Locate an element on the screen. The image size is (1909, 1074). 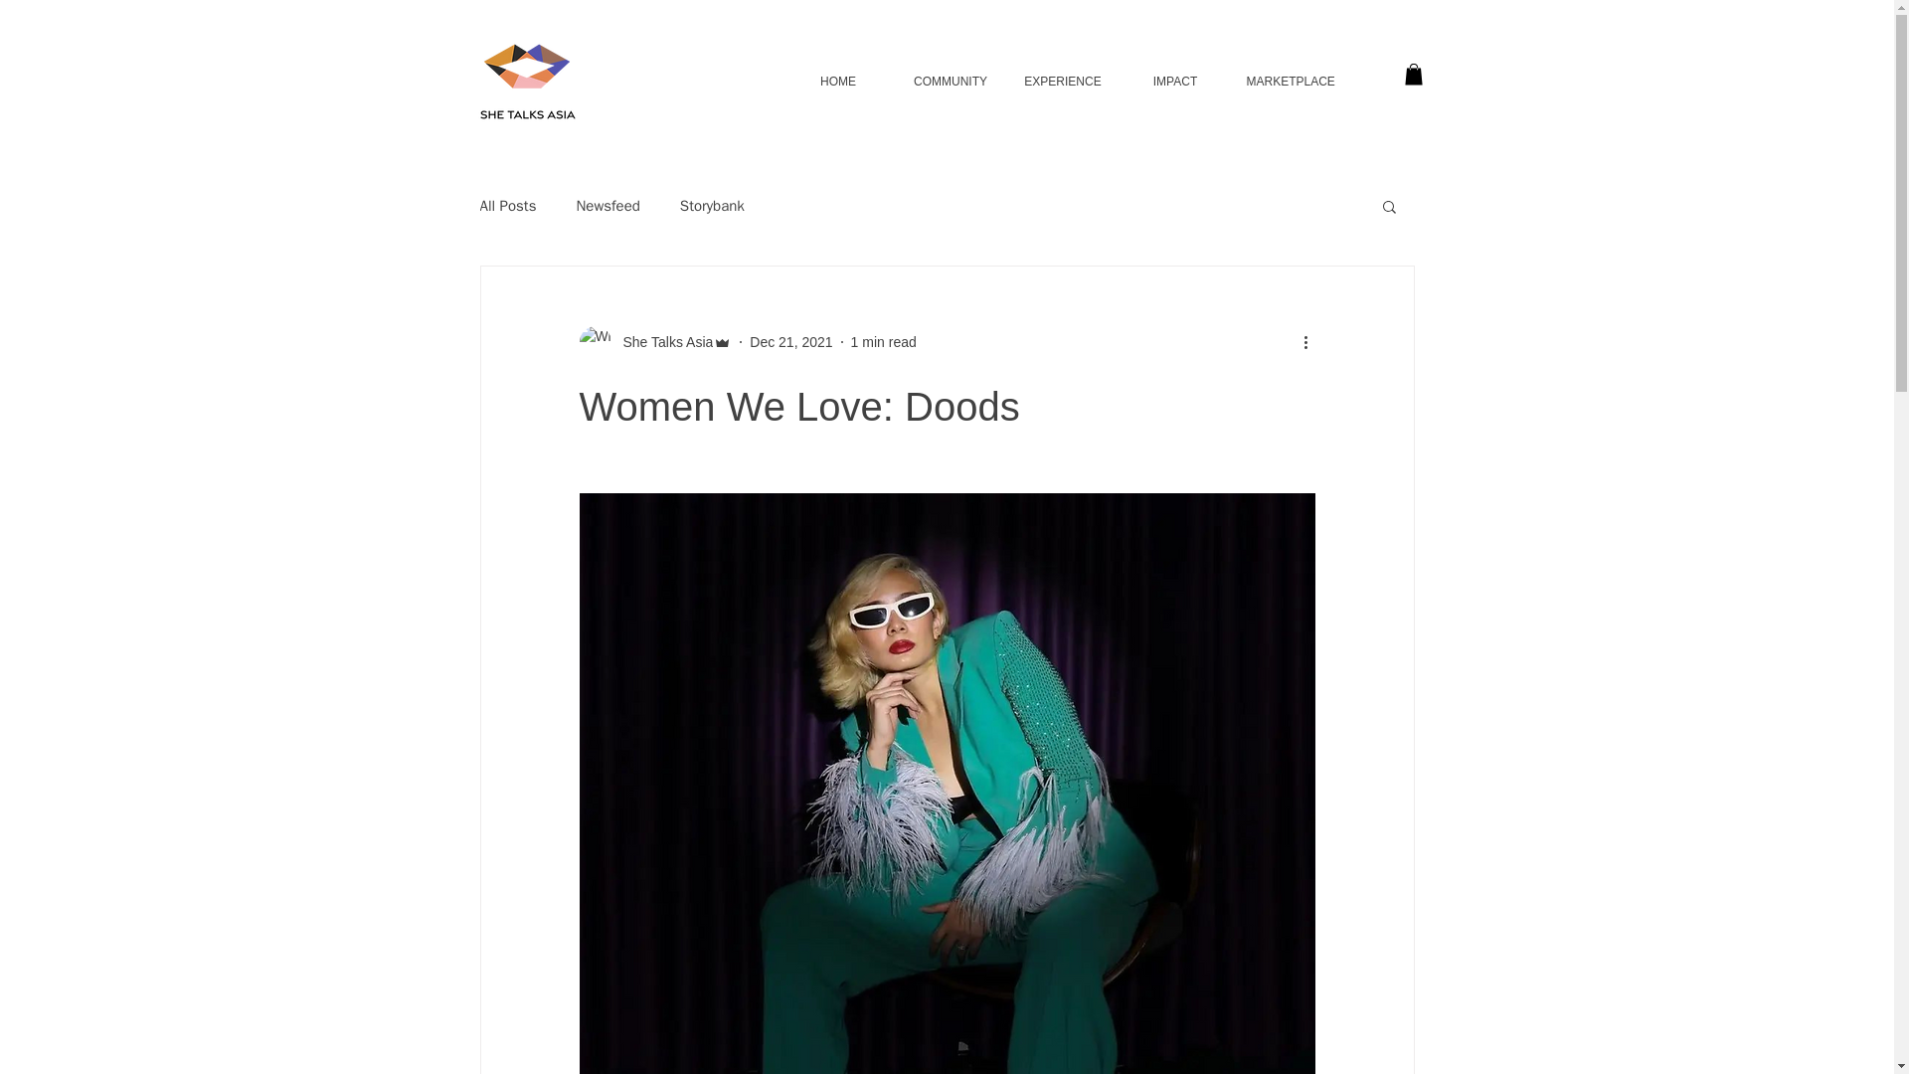
She Talks Asia is located at coordinates (654, 342).